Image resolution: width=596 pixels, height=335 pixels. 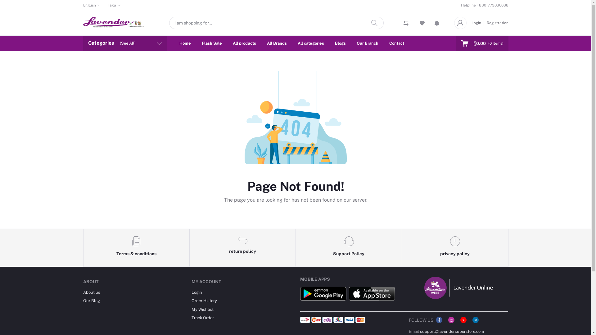 What do you see at coordinates (349, 248) in the screenshot?
I see `Support Policy` at bounding box center [349, 248].